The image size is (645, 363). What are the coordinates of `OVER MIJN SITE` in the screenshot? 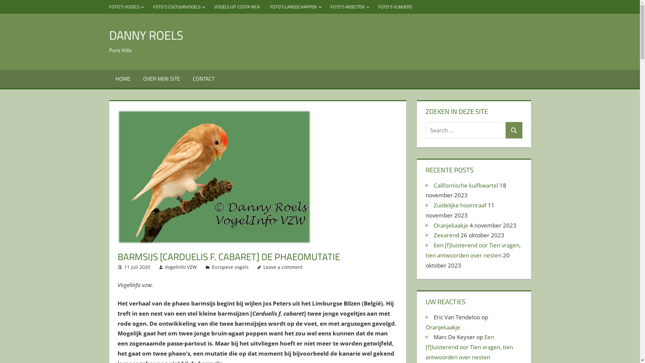 It's located at (162, 79).